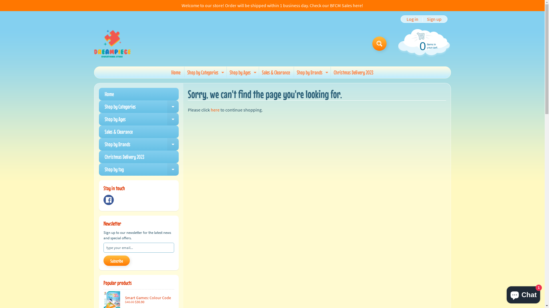  I want to click on Expand child menu, so click(173, 144).